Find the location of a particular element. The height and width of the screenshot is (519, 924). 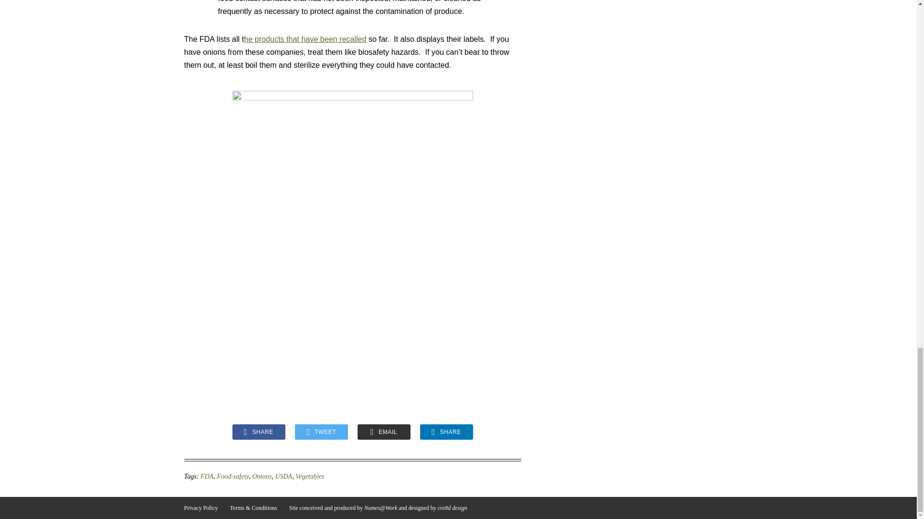

SHARE is located at coordinates (446, 432).